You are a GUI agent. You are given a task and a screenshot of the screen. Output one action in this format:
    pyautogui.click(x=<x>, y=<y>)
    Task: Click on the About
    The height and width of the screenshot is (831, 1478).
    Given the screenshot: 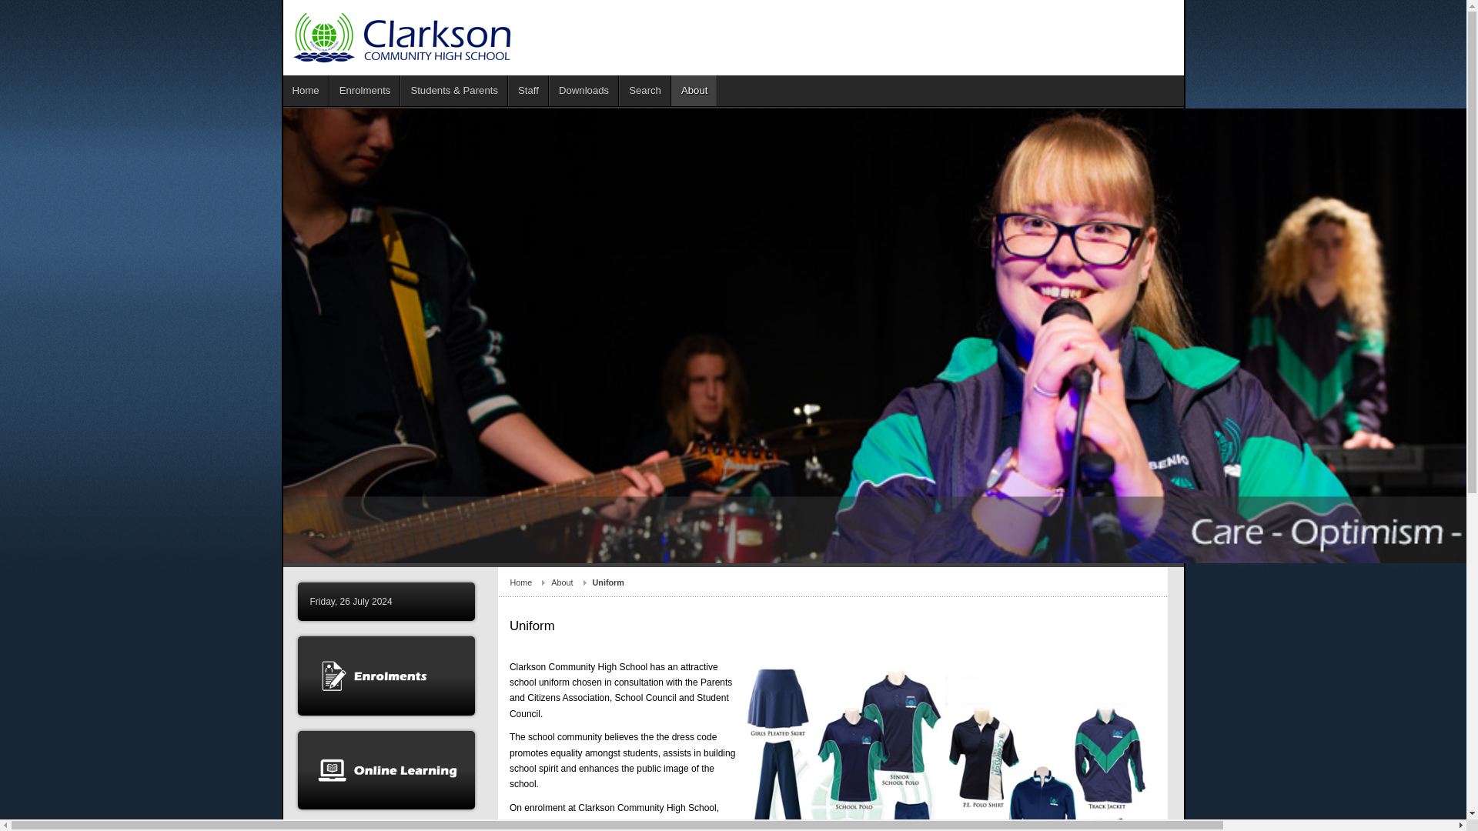 What is the action you would take?
    pyautogui.click(x=694, y=91)
    